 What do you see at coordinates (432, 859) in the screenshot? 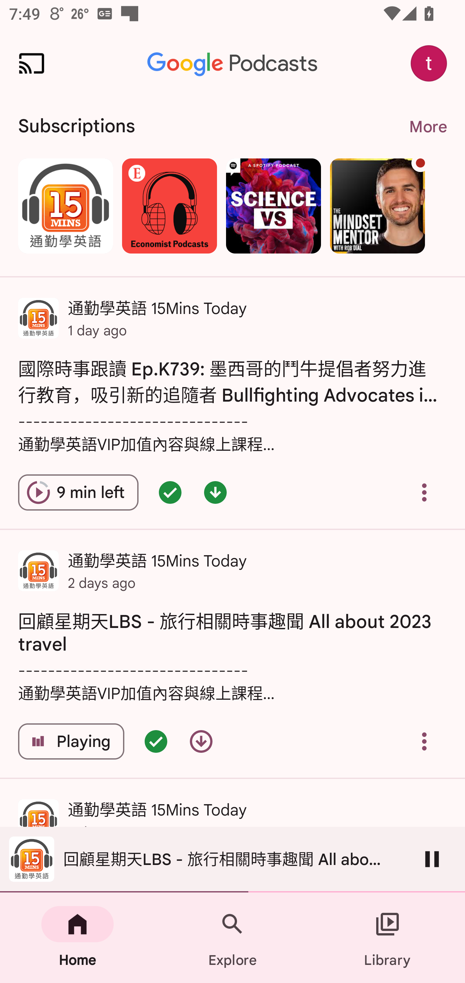
I see `Pause` at bounding box center [432, 859].